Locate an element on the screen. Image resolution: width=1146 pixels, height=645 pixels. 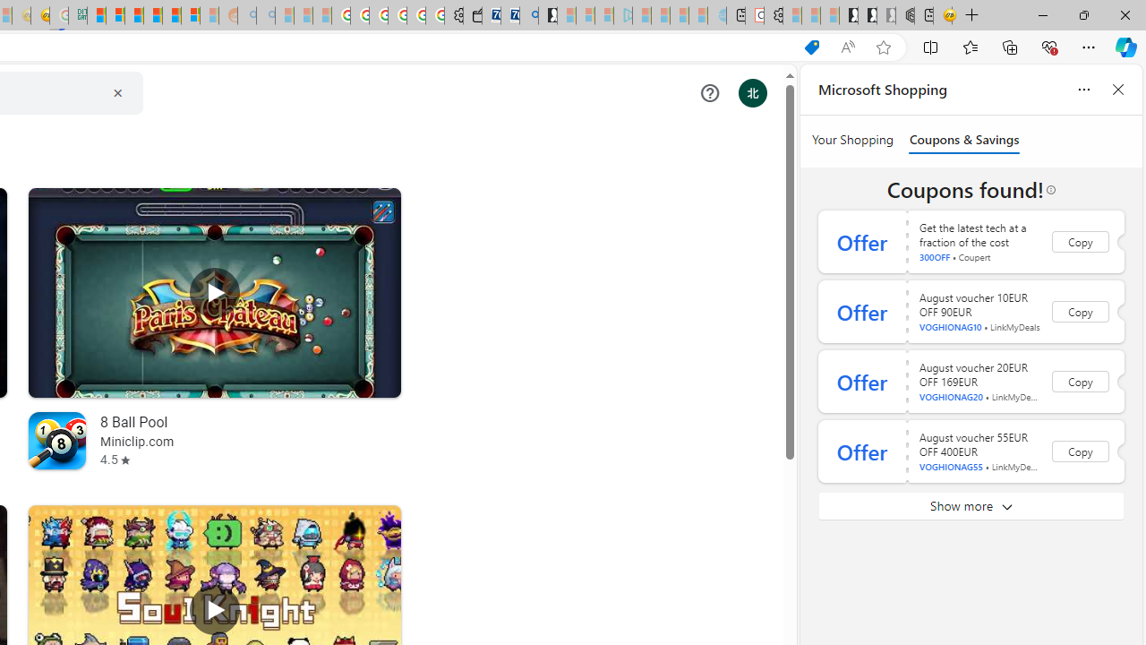
Microsoft account | Privacy - Sleeping is located at coordinates (603, 16).